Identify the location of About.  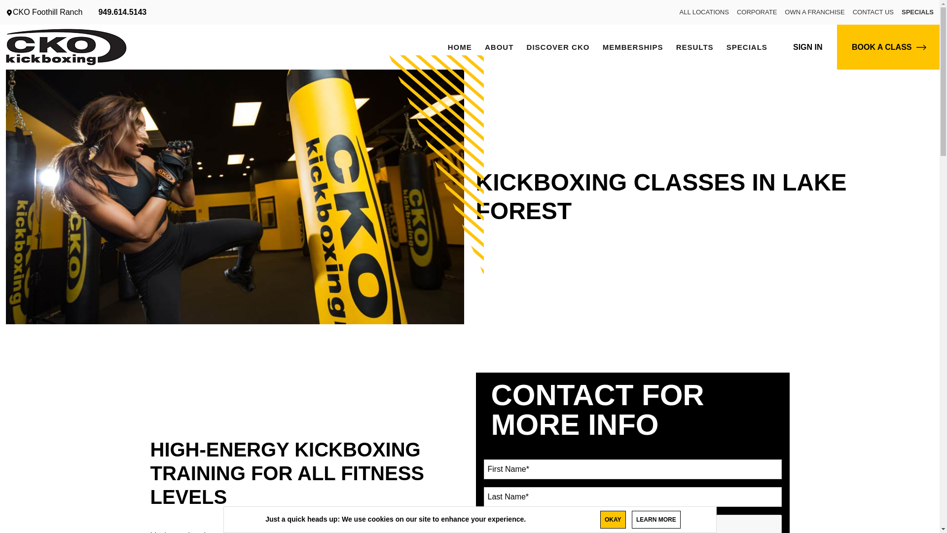
(499, 46).